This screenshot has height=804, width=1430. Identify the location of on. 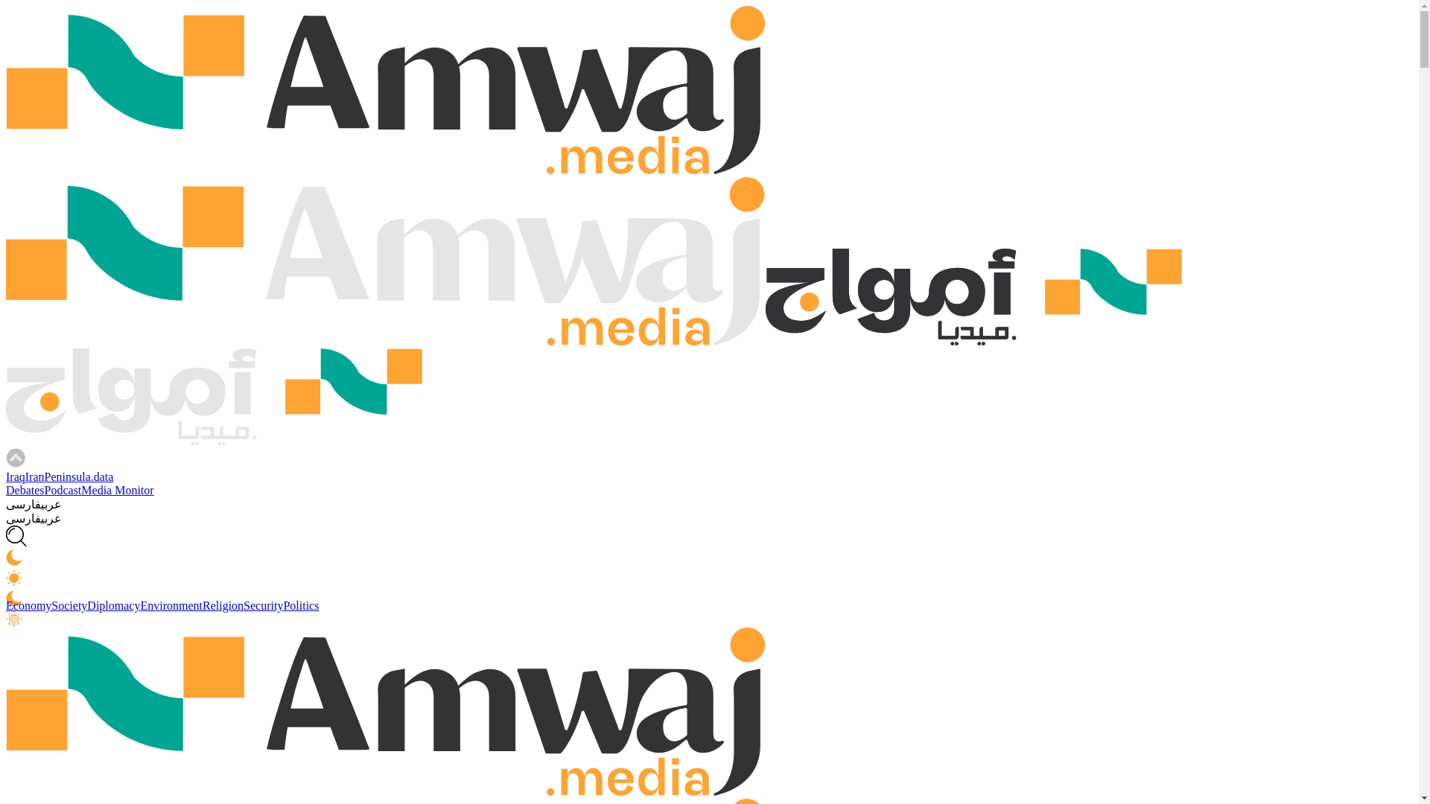
(13, 619).